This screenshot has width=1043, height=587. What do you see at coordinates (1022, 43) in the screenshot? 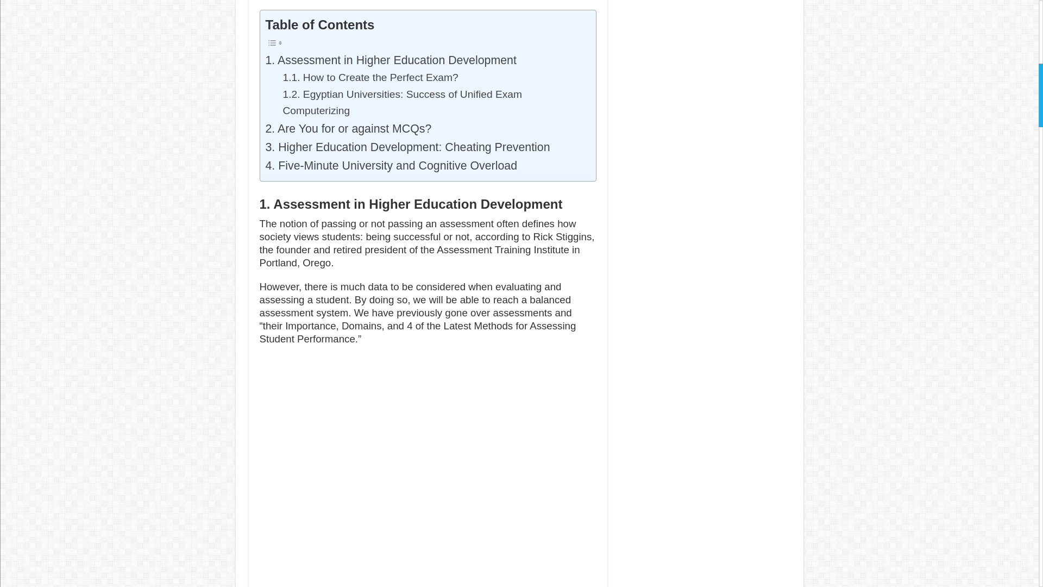
I see `Scroll To Top` at bounding box center [1022, 43].